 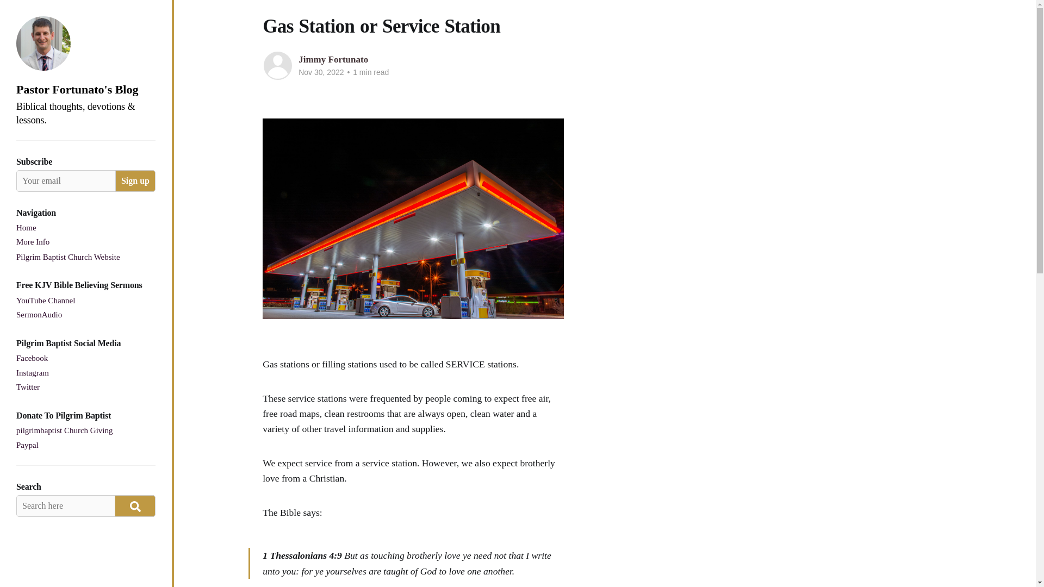 I want to click on Jimmy Fortunato, so click(x=333, y=59).